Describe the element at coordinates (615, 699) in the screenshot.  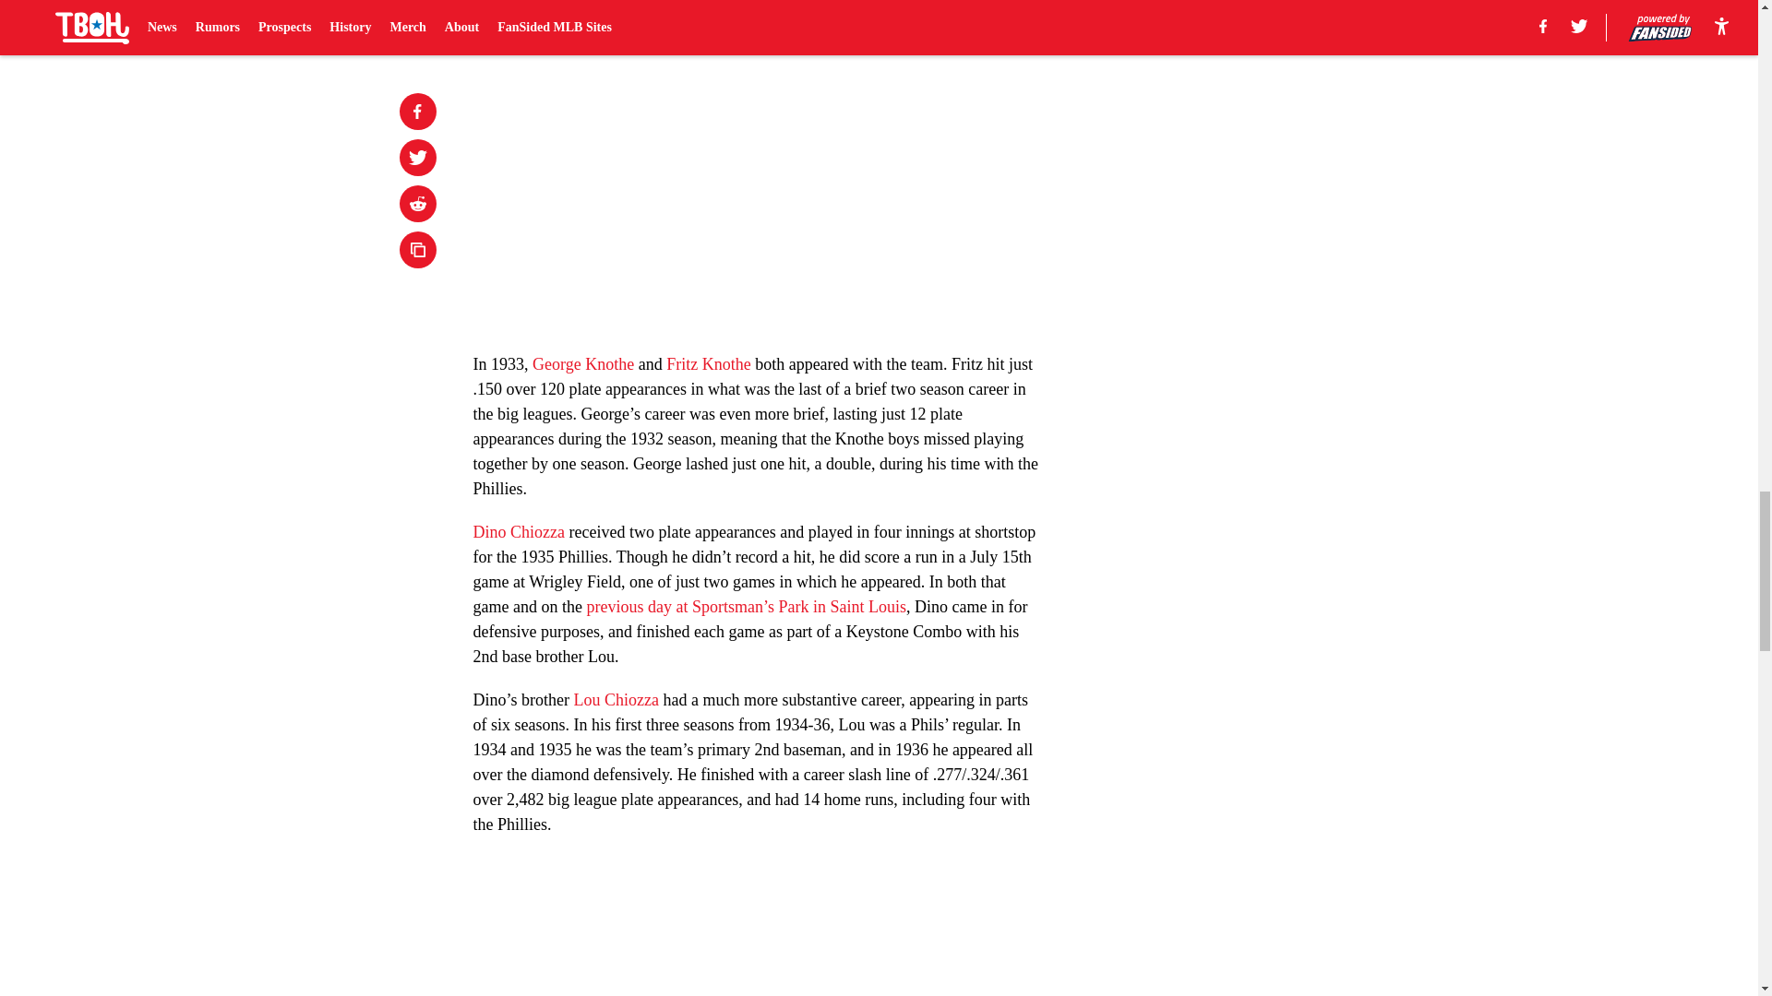
I see `Lou Chiozza` at that location.